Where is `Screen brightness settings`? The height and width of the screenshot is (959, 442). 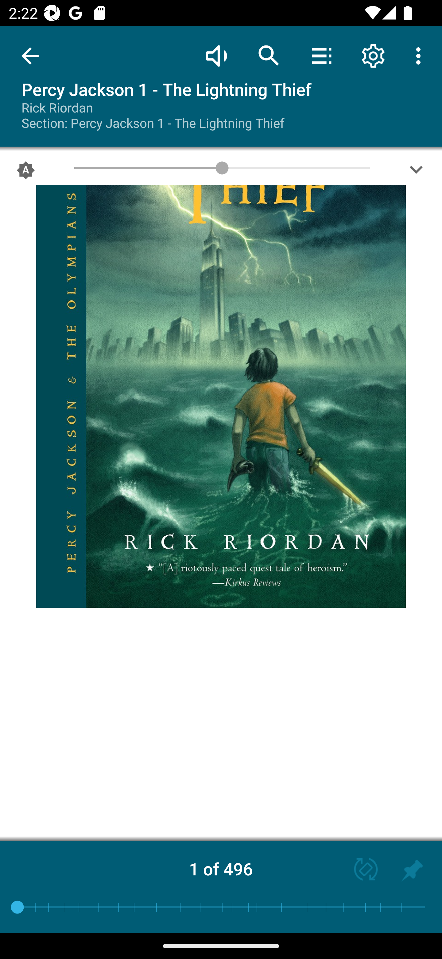 Screen brightness settings is located at coordinates (416, 172).